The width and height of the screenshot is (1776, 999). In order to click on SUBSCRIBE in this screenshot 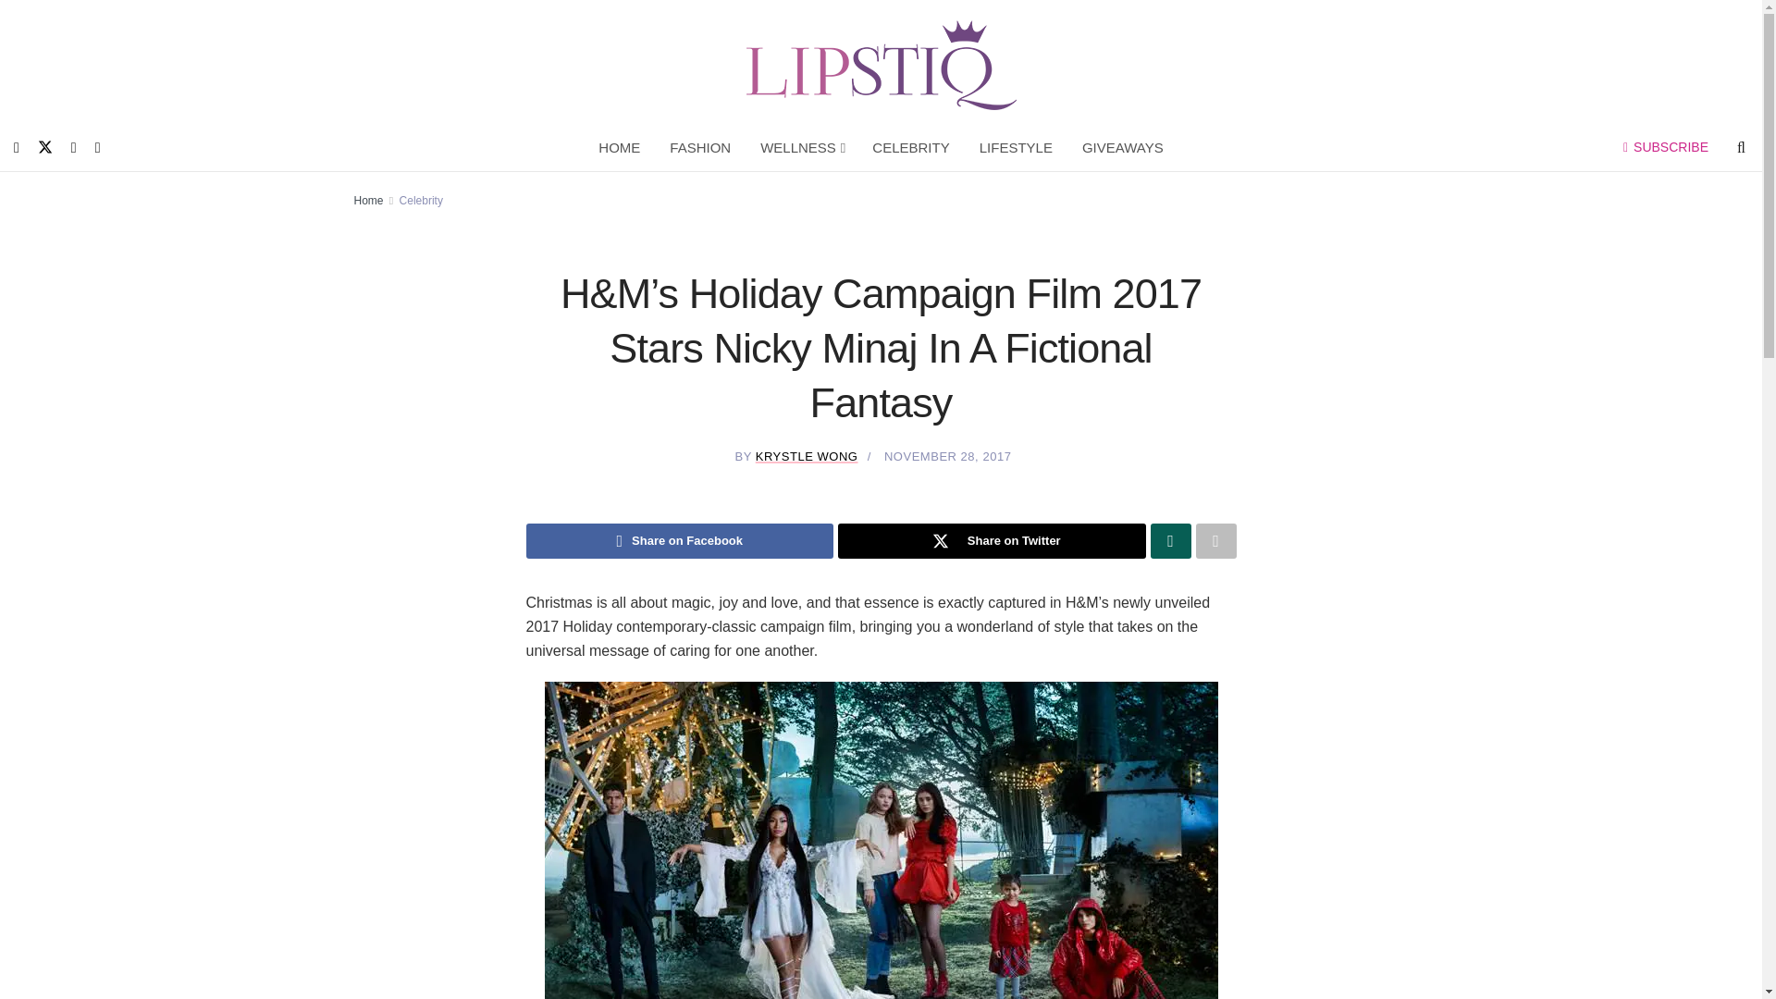, I will do `click(1665, 147)`.